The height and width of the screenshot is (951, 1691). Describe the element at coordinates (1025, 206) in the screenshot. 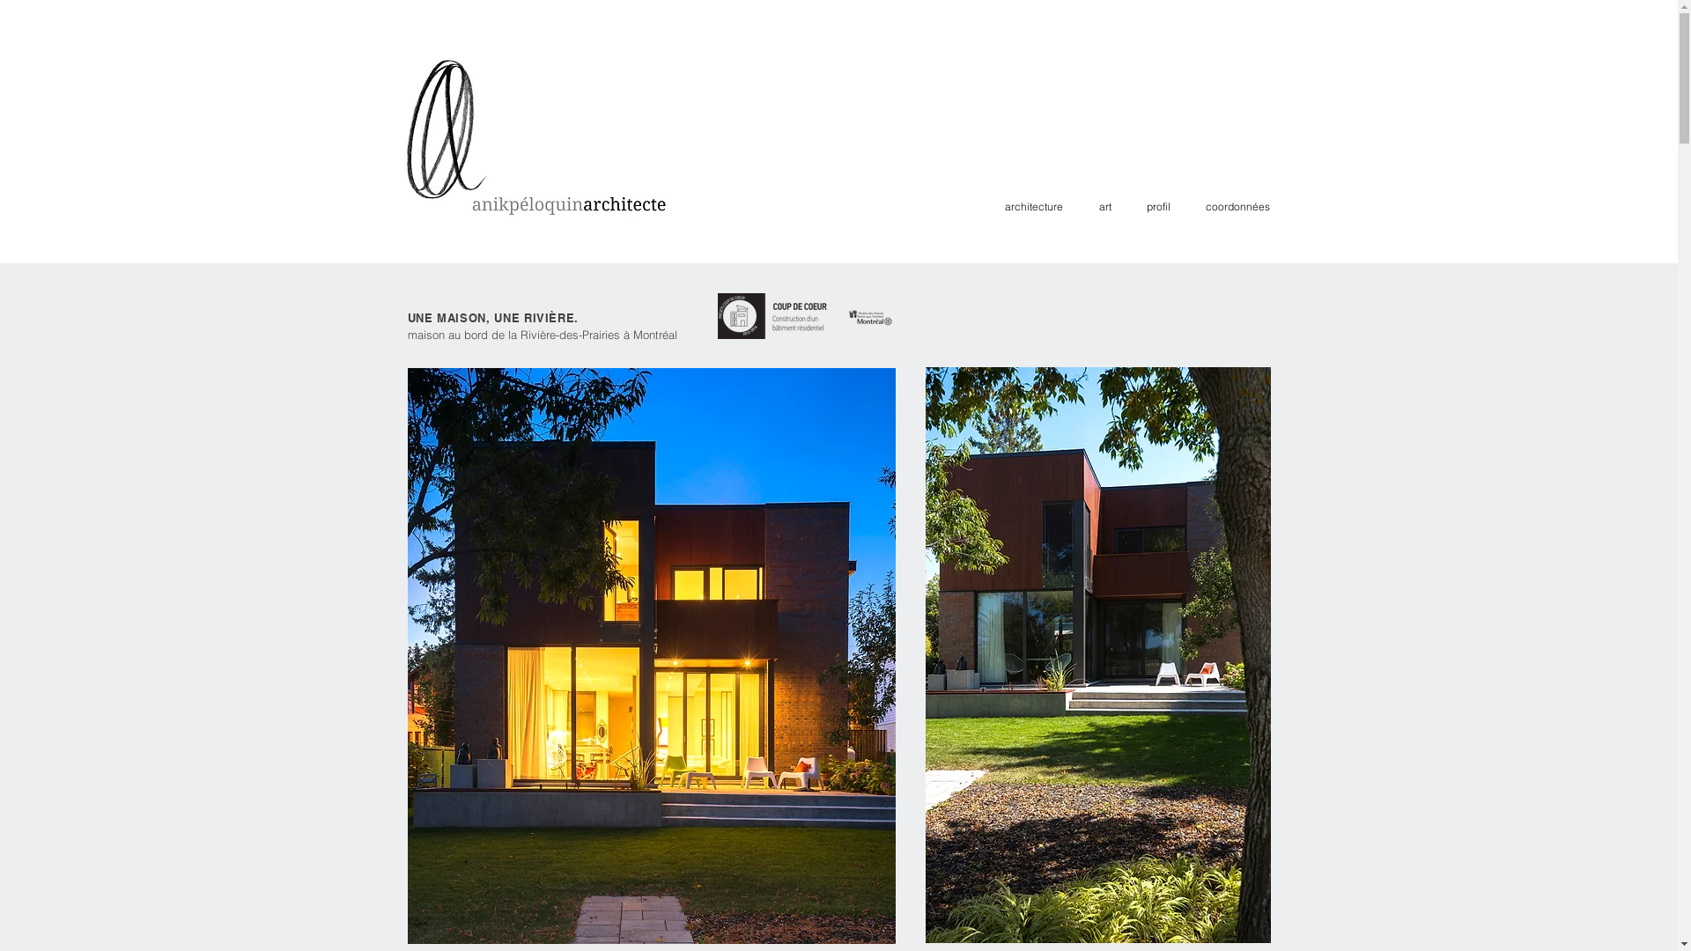

I see `architecture` at that location.